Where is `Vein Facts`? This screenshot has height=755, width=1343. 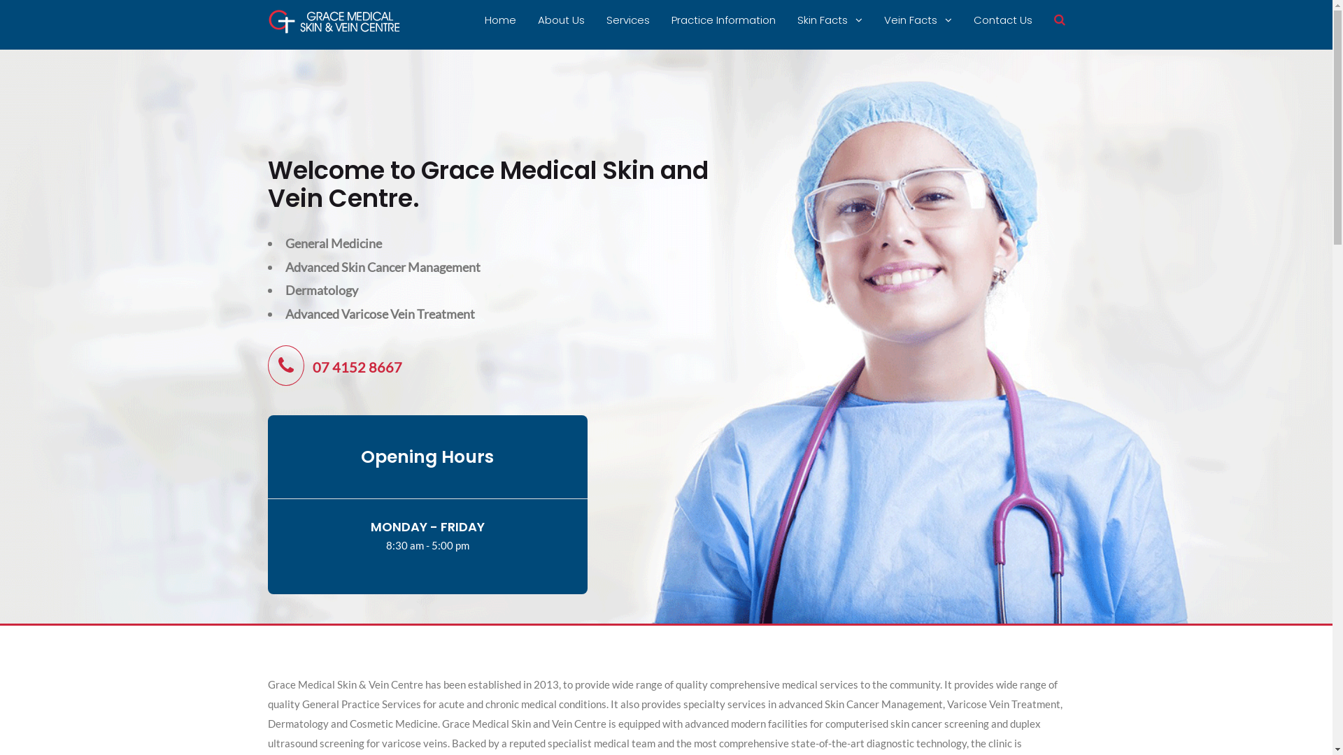 Vein Facts is located at coordinates (918, 20).